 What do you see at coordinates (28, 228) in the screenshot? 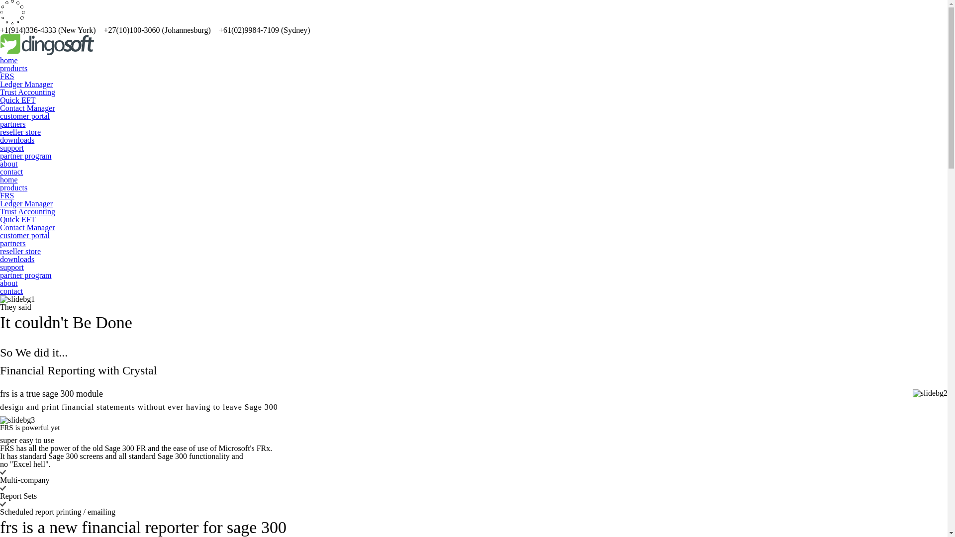
I see `Contact Manager` at bounding box center [28, 228].